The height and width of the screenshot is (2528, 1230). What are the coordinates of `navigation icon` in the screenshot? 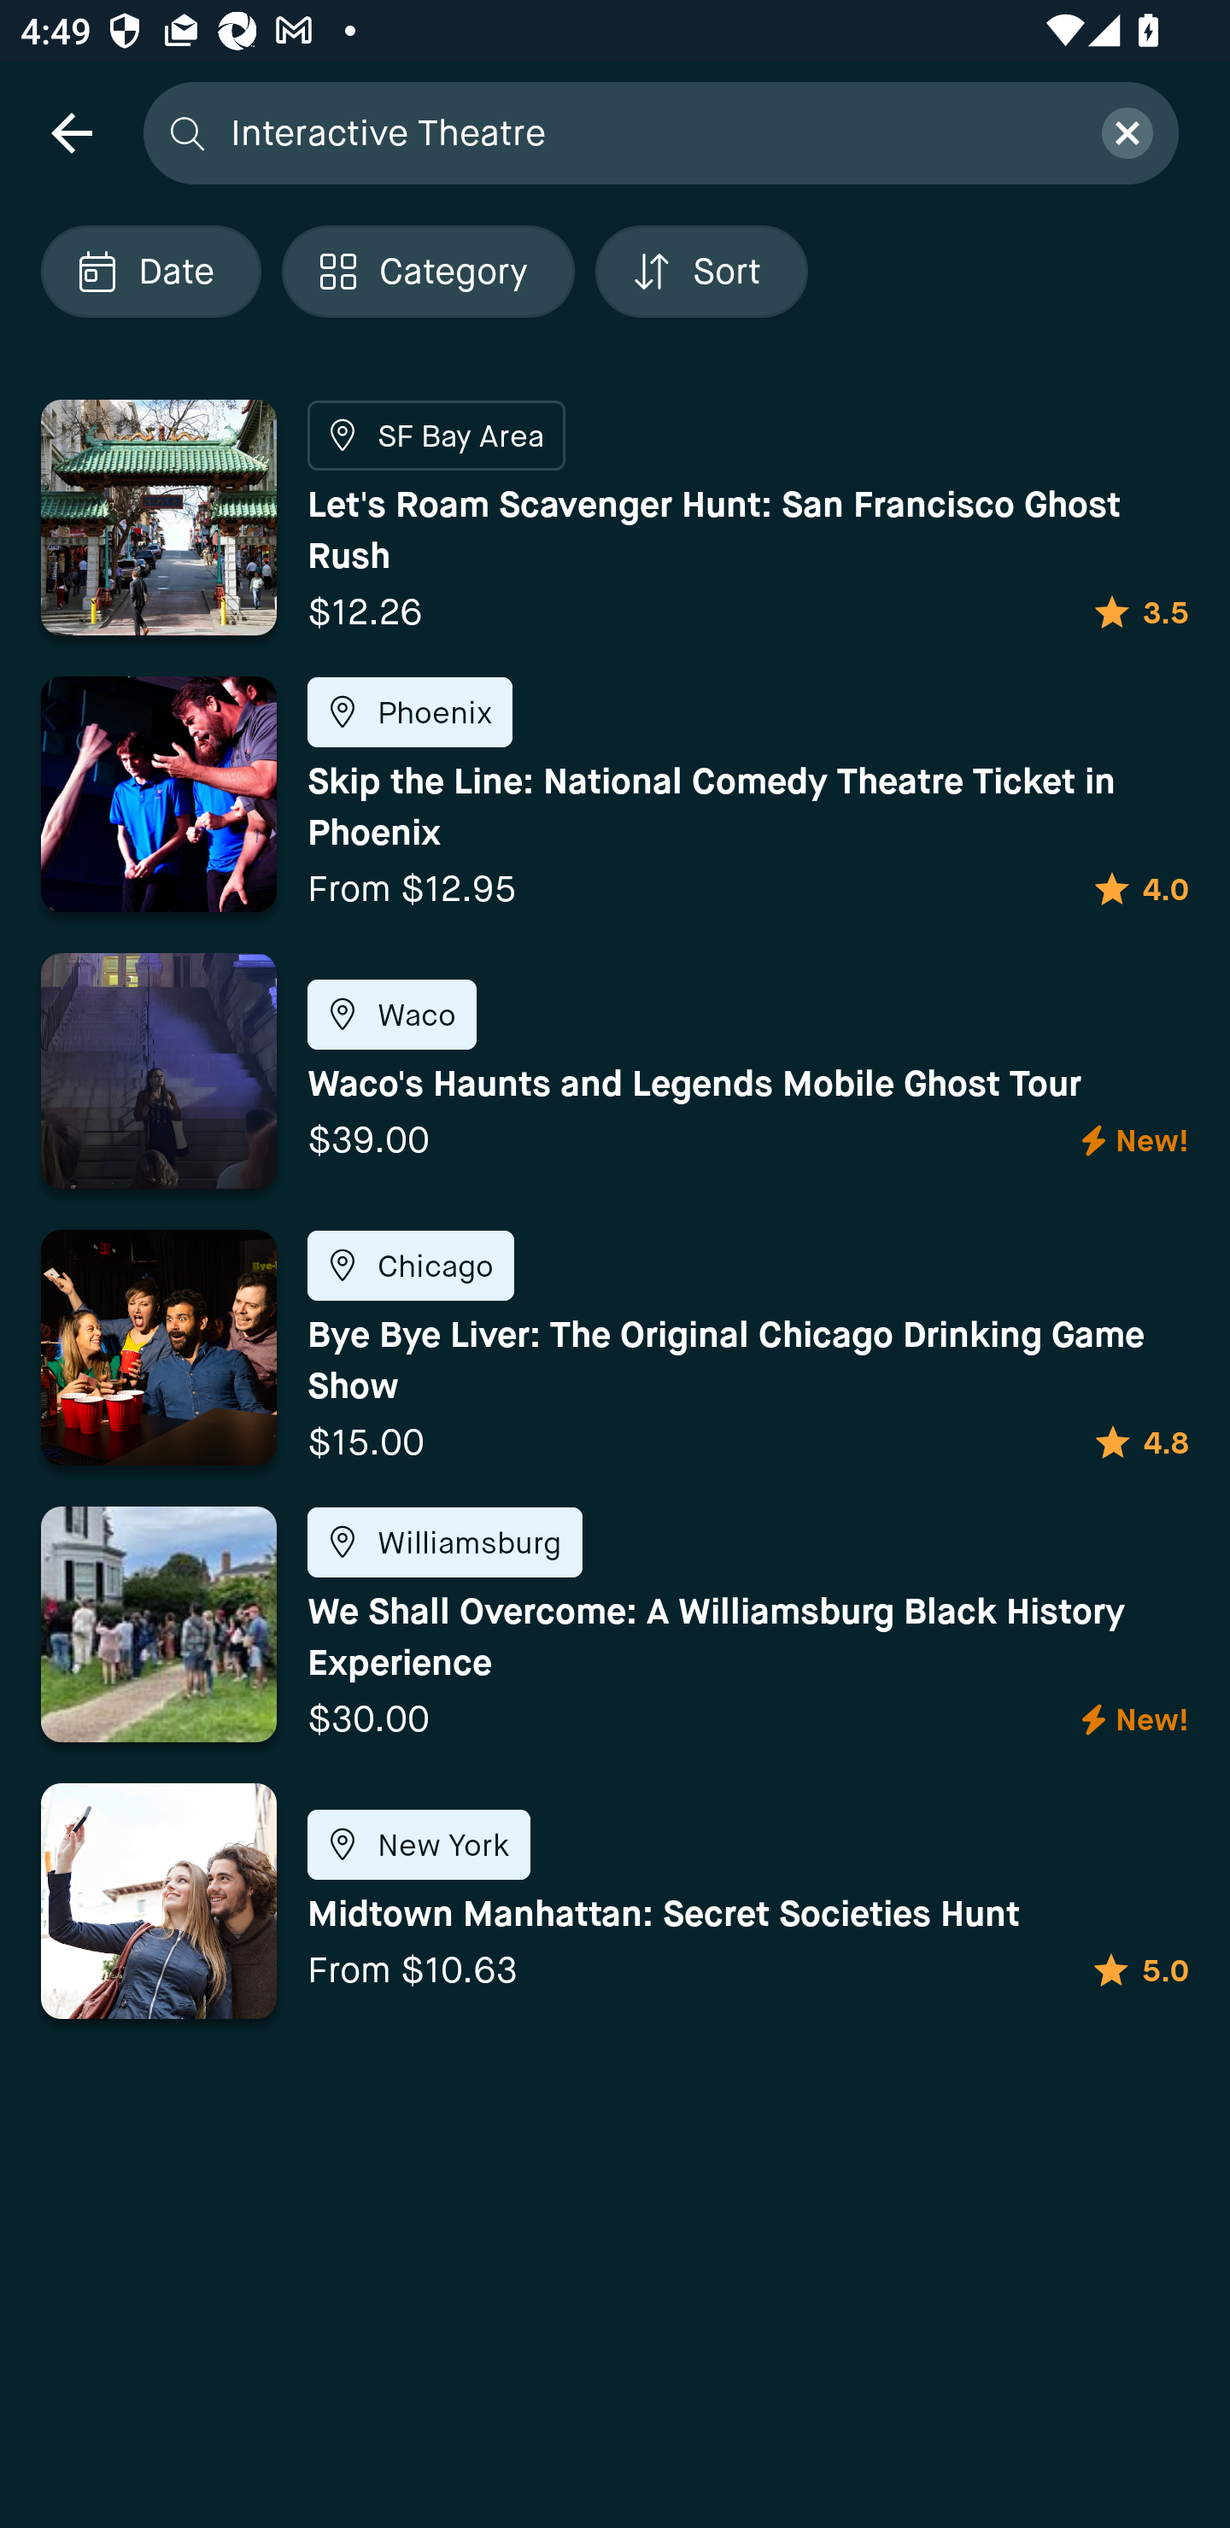 It's located at (71, 132).